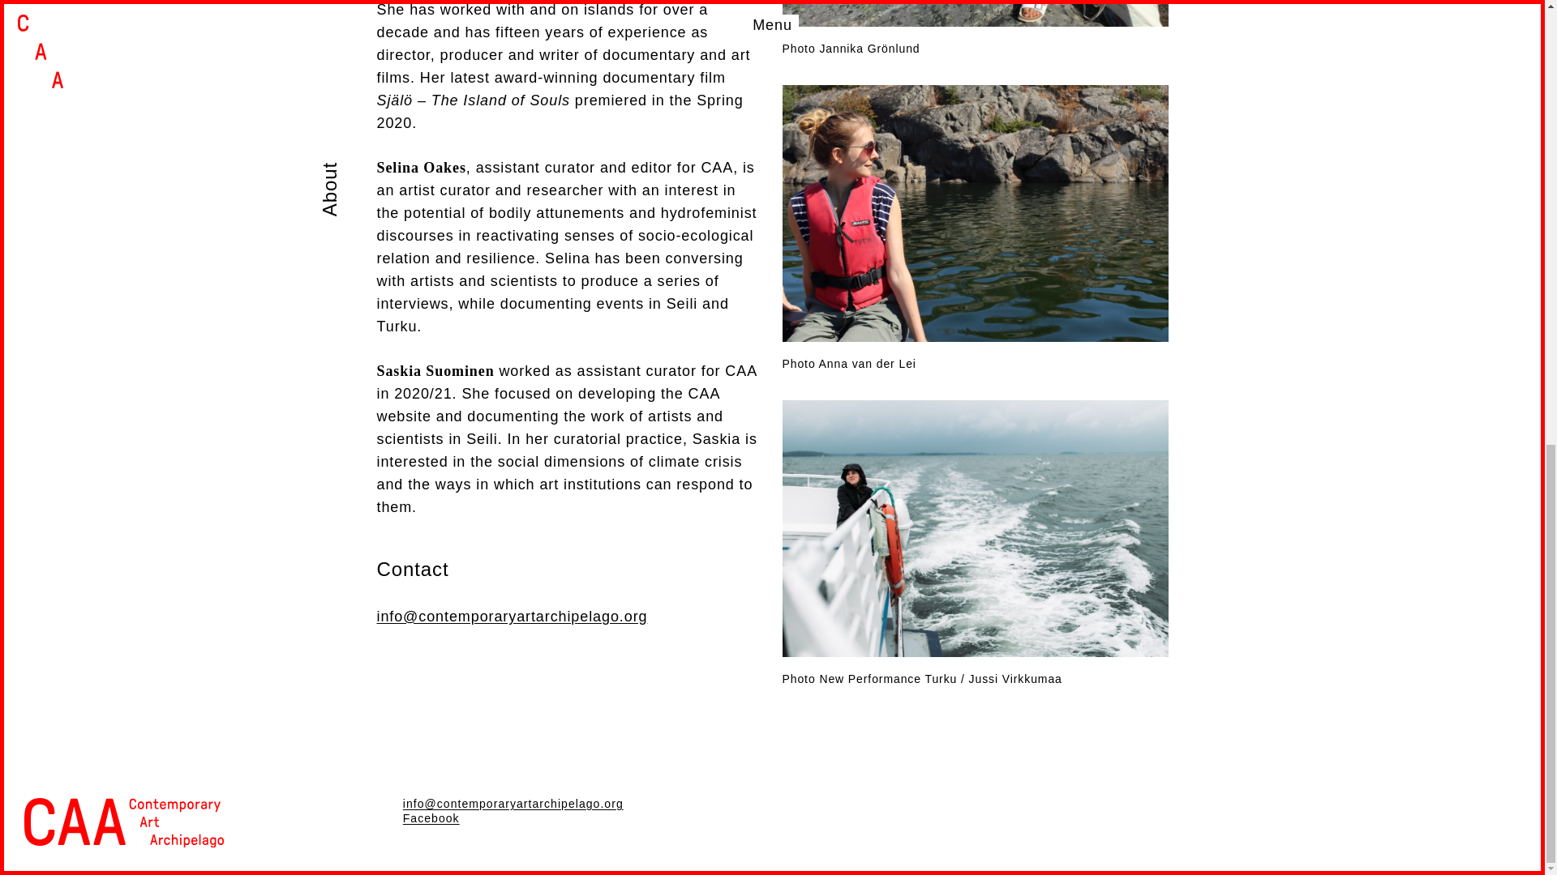  I want to click on Facebook, so click(431, 818).